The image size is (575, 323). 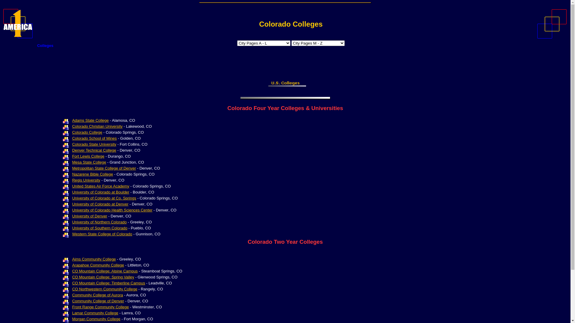 What do you see at coordinates (97, 126) in the screenshot?
I see `Colorado Christian University` at bounding box center [97, 126].